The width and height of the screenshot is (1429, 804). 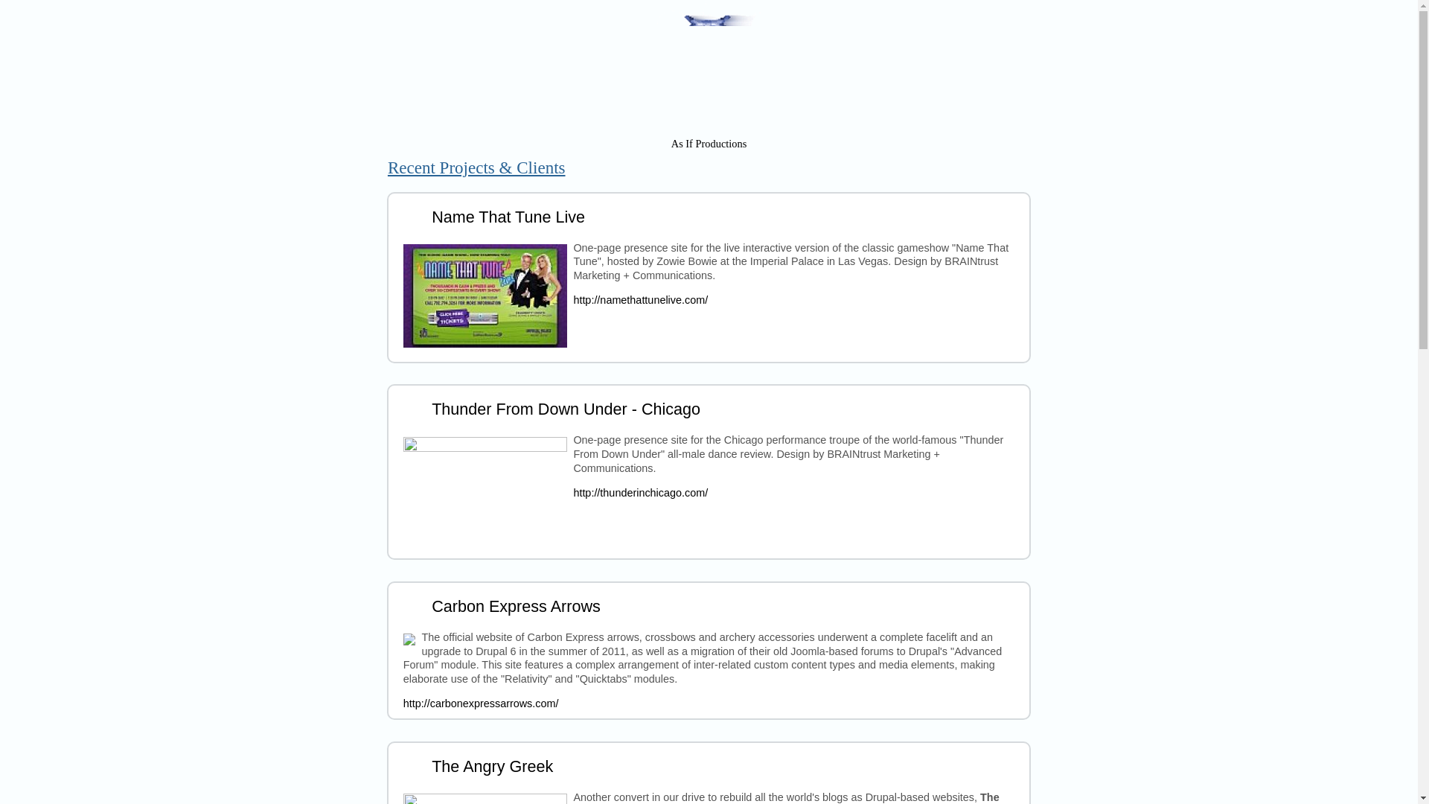 What do you see at coordinates (515, 606) in the screenshot?
I see `Carbon Express Arrows` at bounding box center [515, 606].